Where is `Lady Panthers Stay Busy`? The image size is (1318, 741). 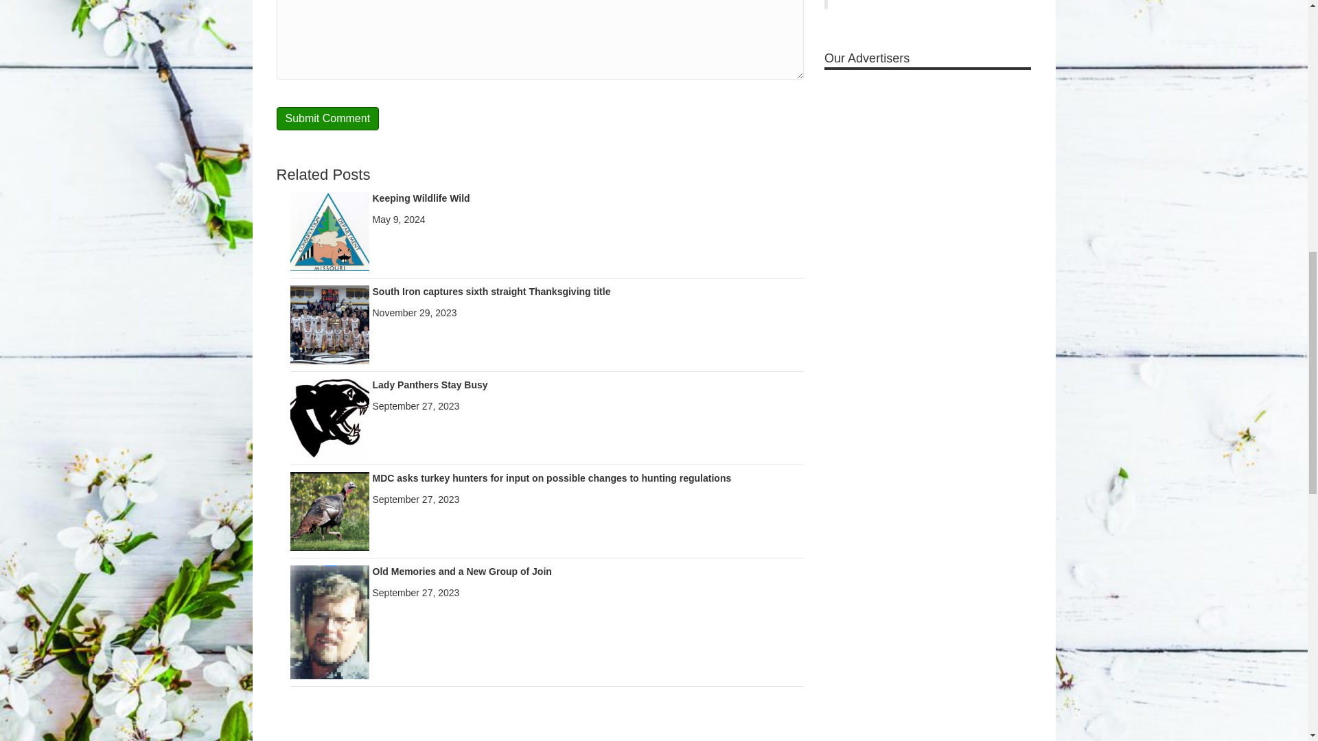 Lady Panthers Stay Busy is located at coordinates (329, 417).